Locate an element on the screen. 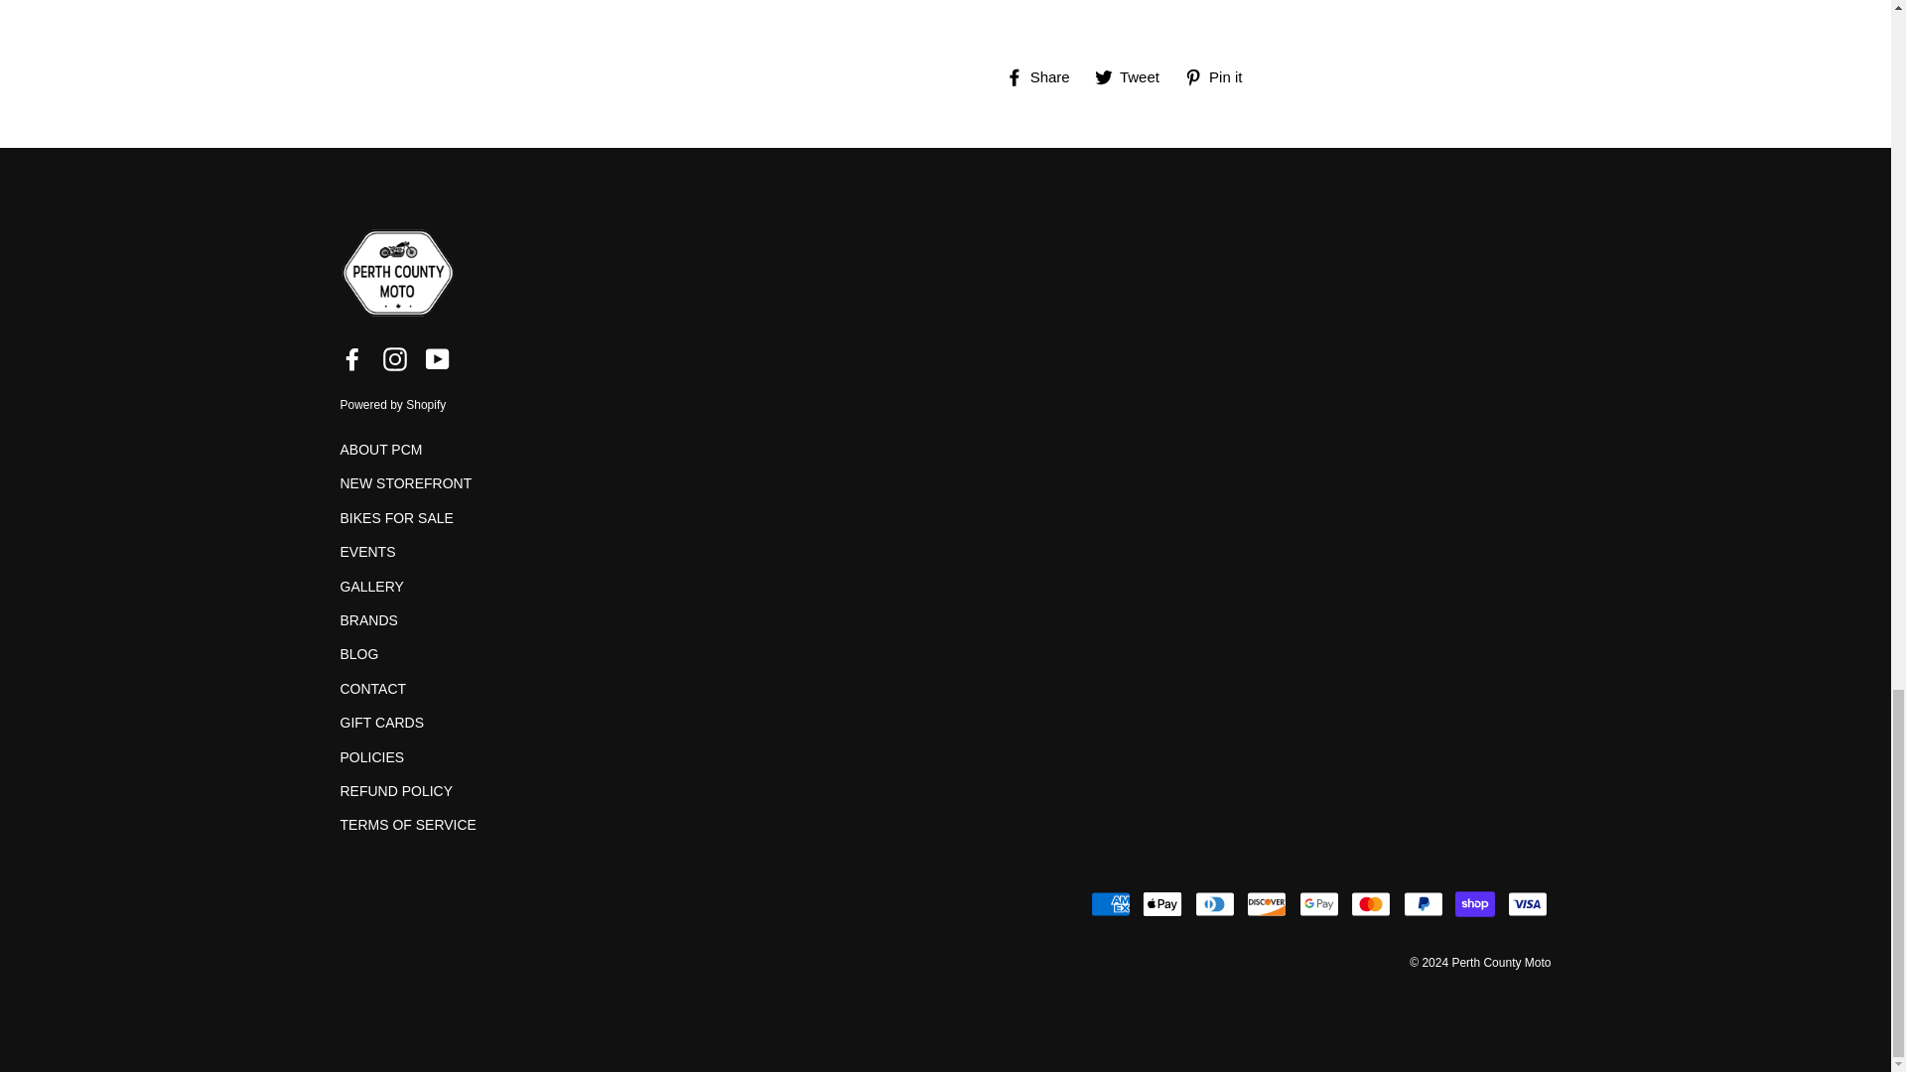 The height and width of the screenshot is (1072, 1906). Perth County Moto on Instagram is located at coordinates (395, 357).